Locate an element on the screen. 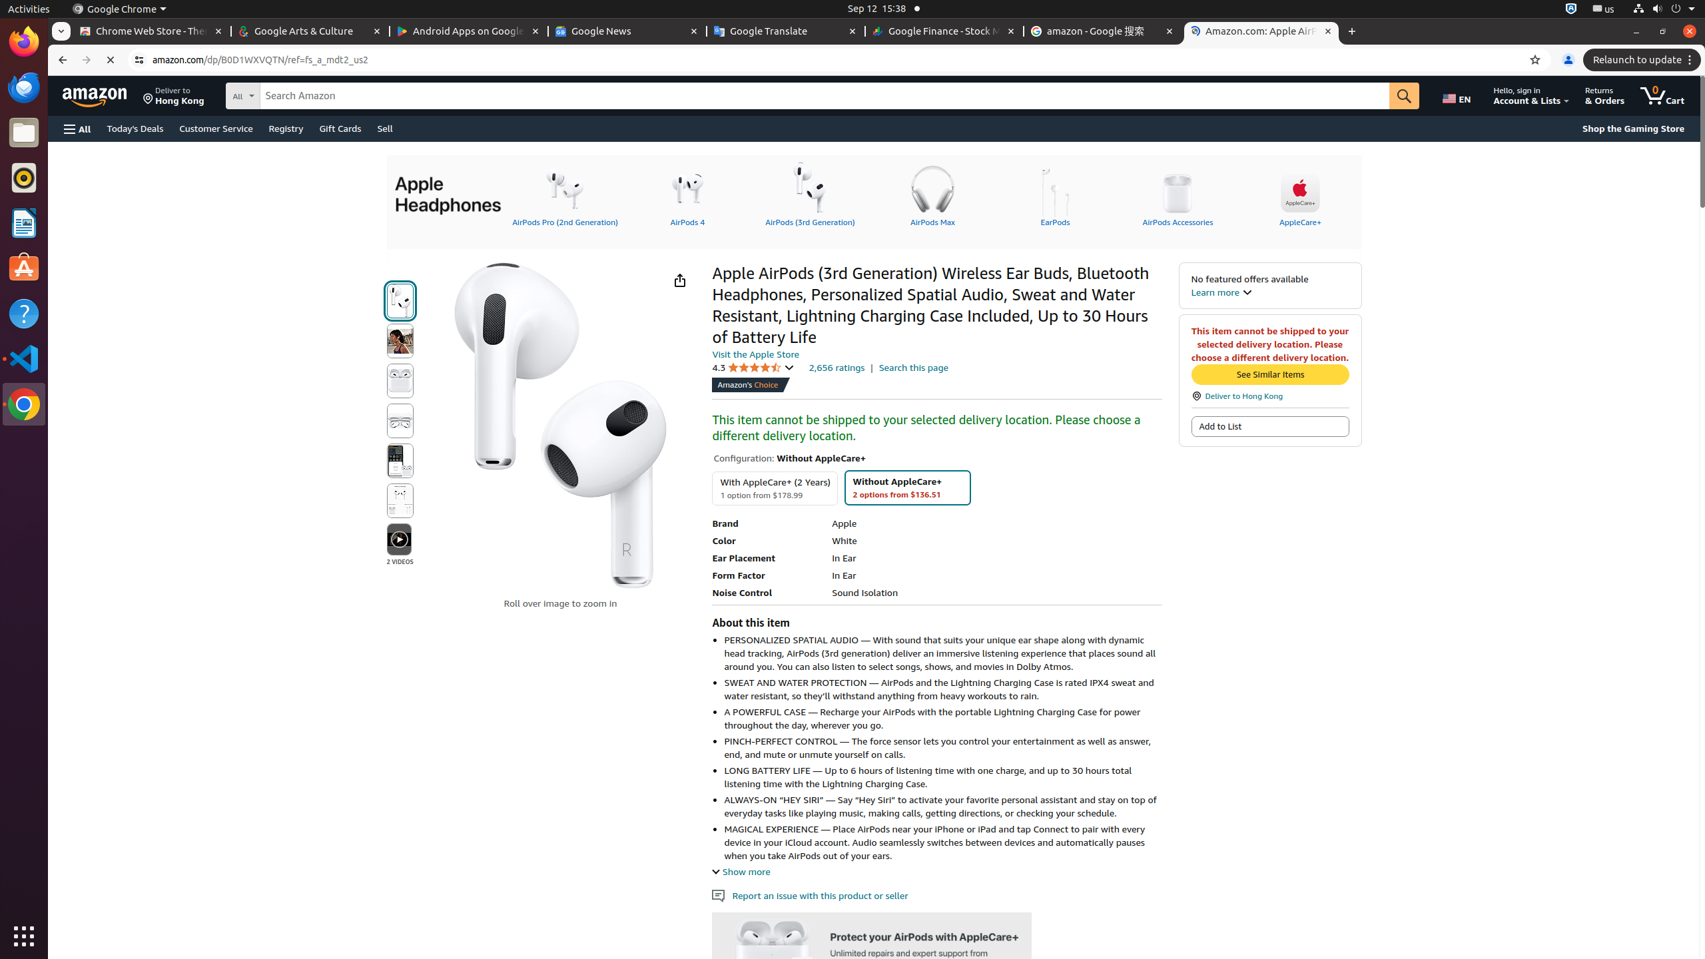 This screenshot has width=1705, height=959. AirPods Max is located at coordinates (932, 194).